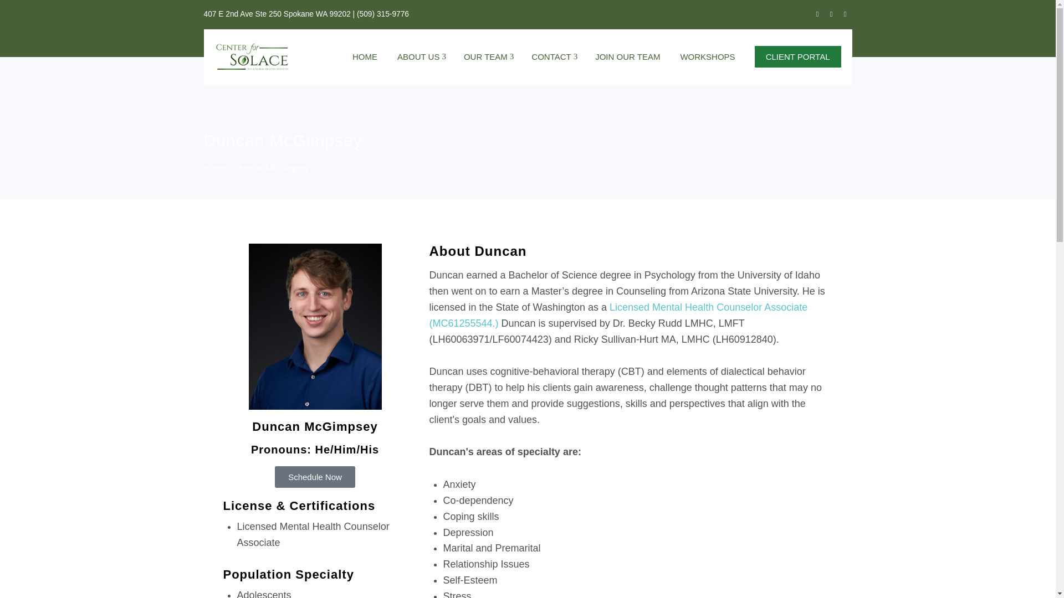 This screenshot has height=598, width=1064. I want to click on HOME, so click(365, 56).